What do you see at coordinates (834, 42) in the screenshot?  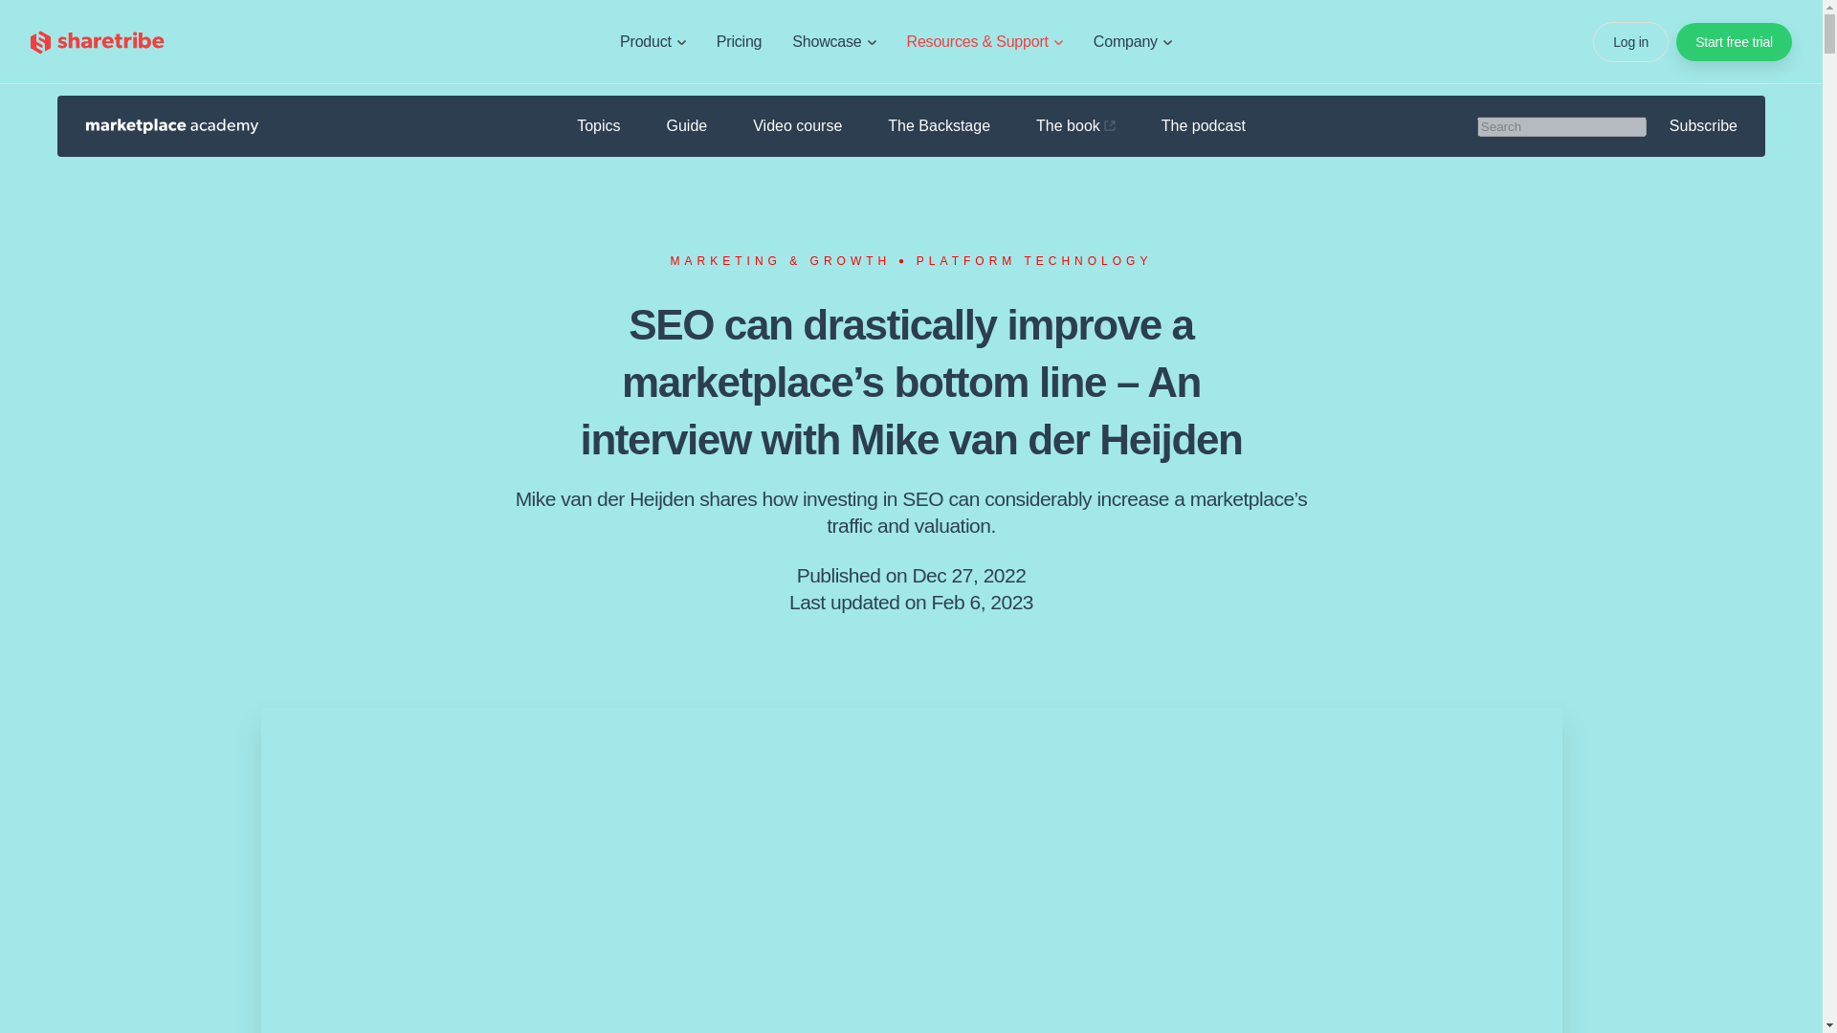 I see `Showcase` at bounding box center [834, 42].